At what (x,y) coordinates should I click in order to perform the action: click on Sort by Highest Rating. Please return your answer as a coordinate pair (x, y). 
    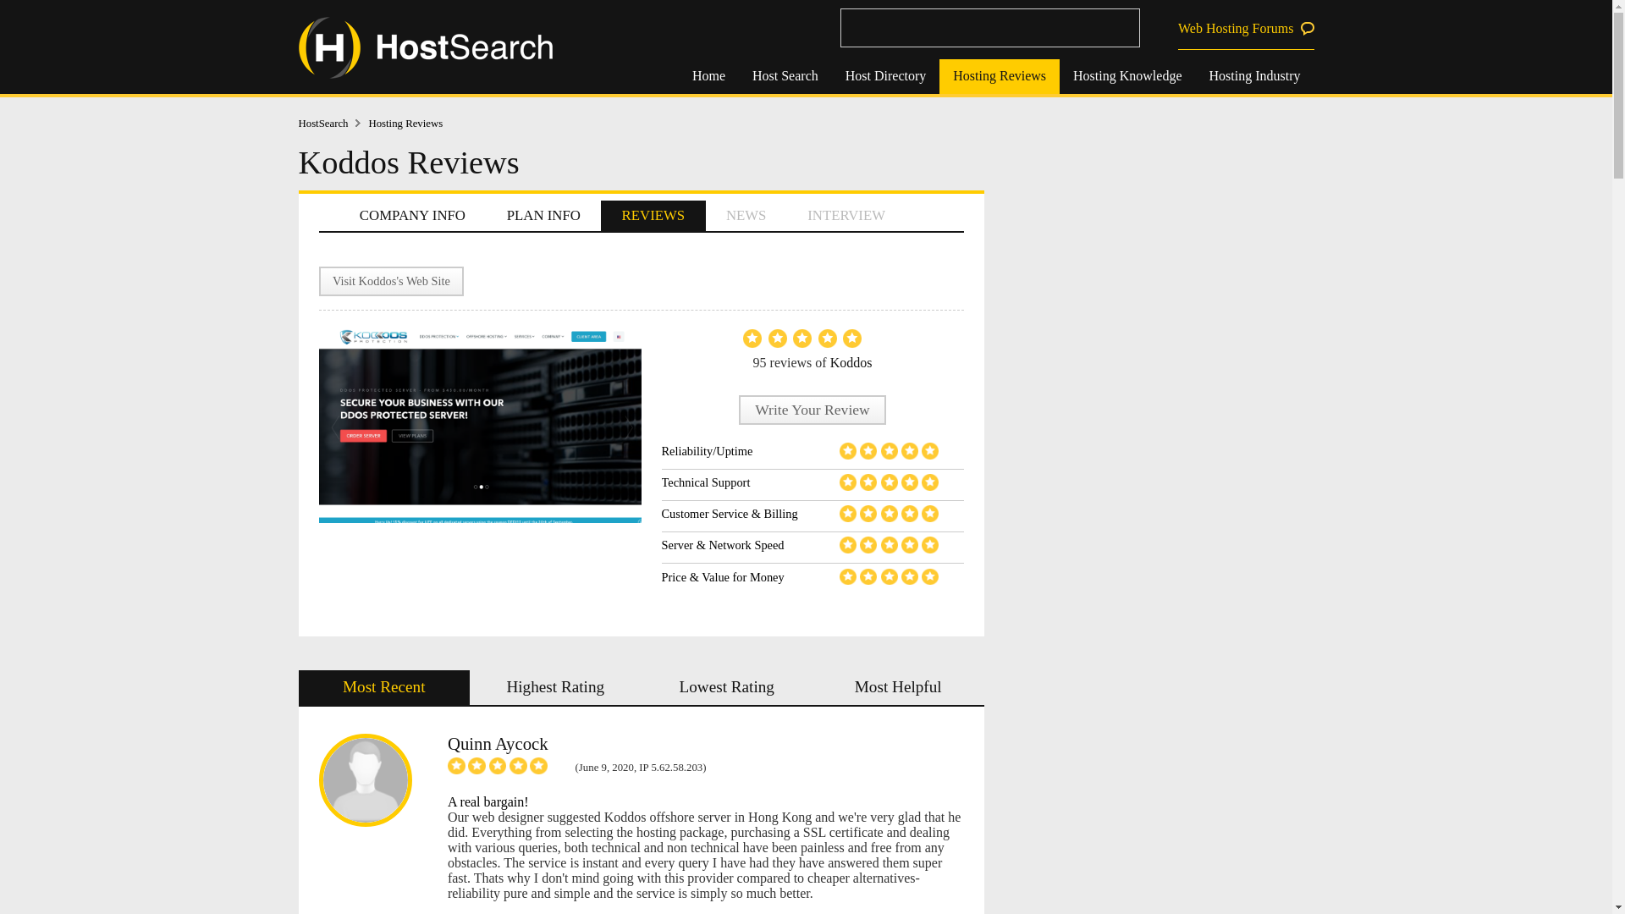
    Looking at the image, I should click on (555, 687).